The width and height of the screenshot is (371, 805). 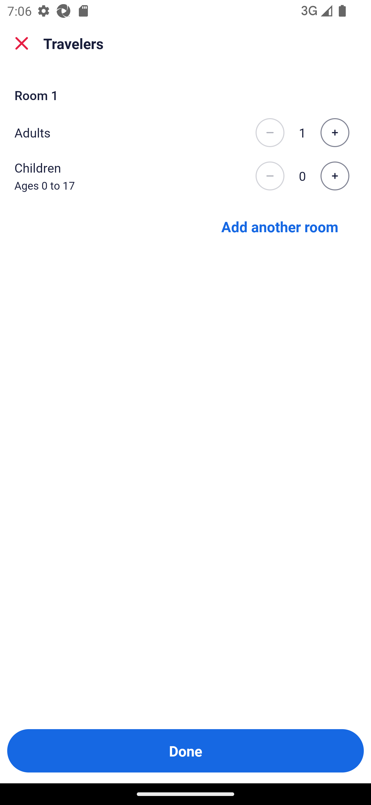 What do you see at coordinates (335, 176) in the screenshot?
I see `Increase the number of children` at bounding box center [335, 176].